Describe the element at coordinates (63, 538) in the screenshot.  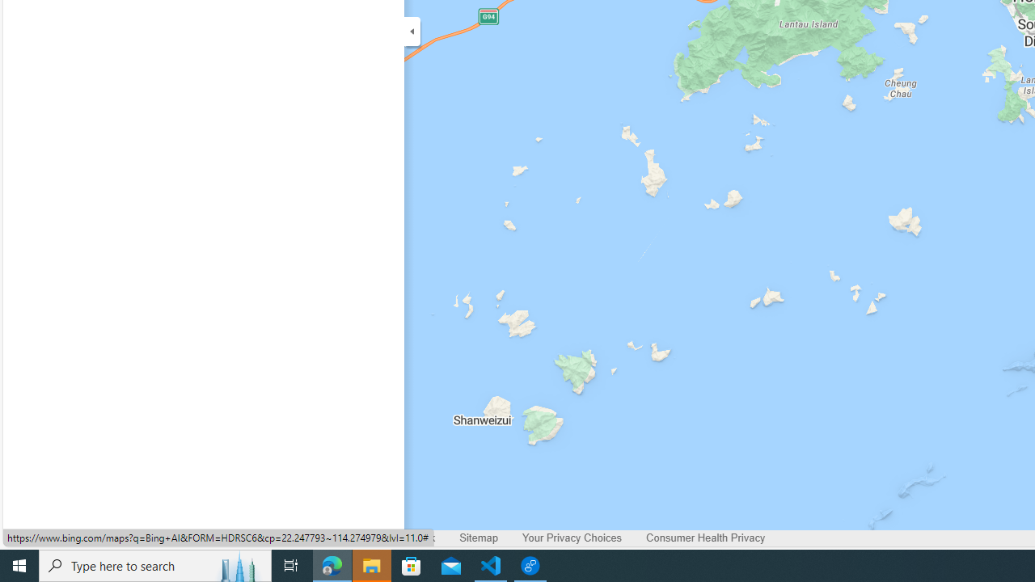
I see `Privacy and Cookies` at that location.